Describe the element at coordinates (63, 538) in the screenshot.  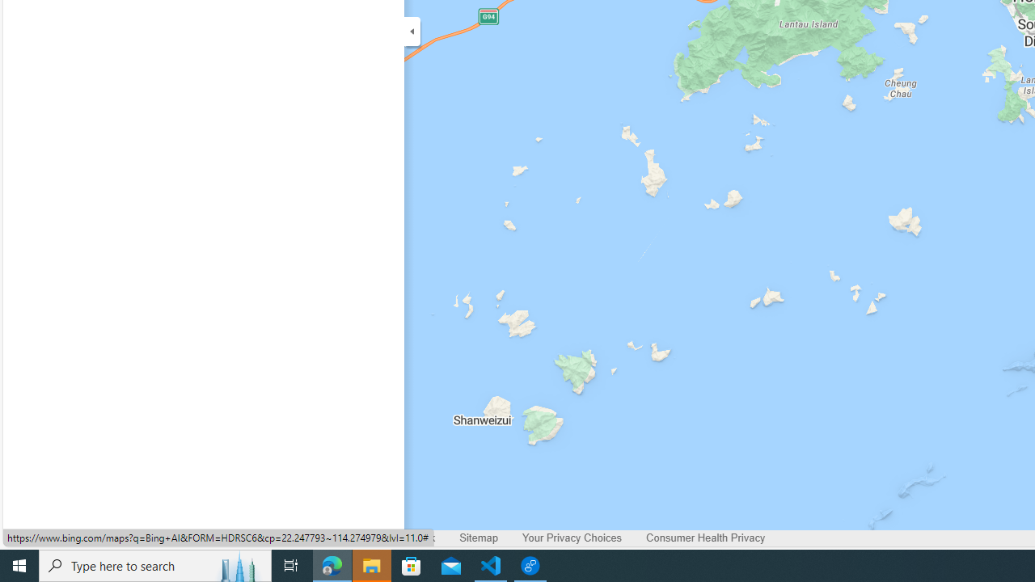
I see `Privacy and Cookies` at that location.